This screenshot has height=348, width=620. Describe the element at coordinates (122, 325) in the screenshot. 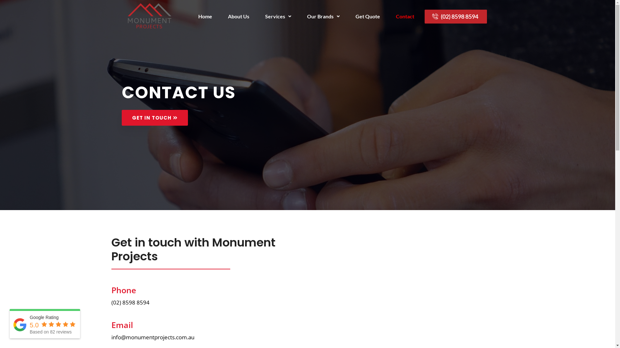

I see `Email` at that location.